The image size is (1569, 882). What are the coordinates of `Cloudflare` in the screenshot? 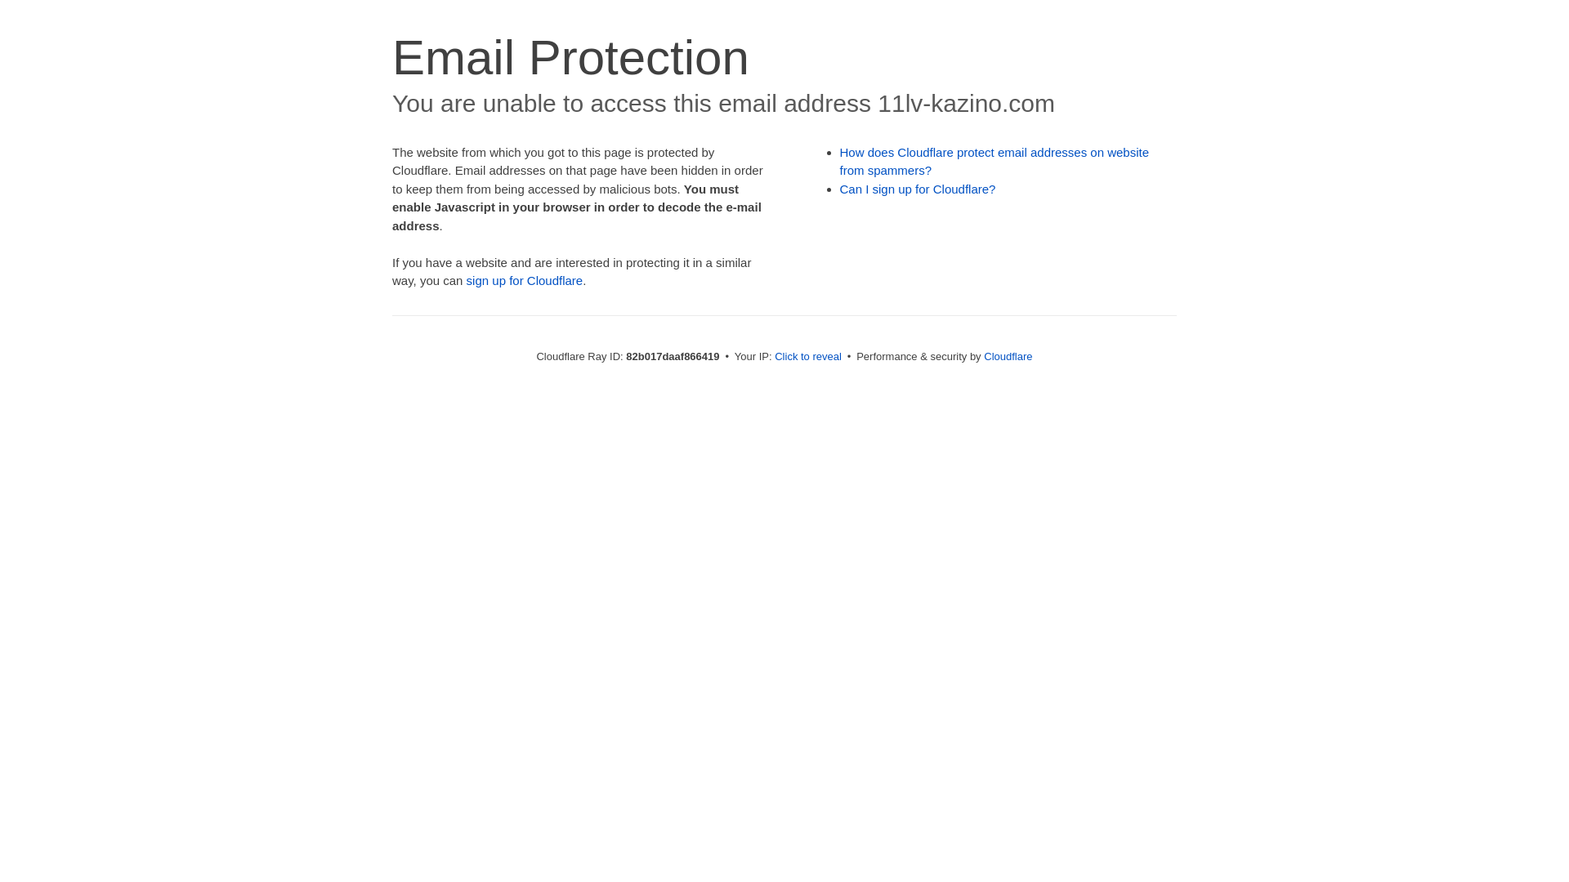 It's located at (1008, 356).